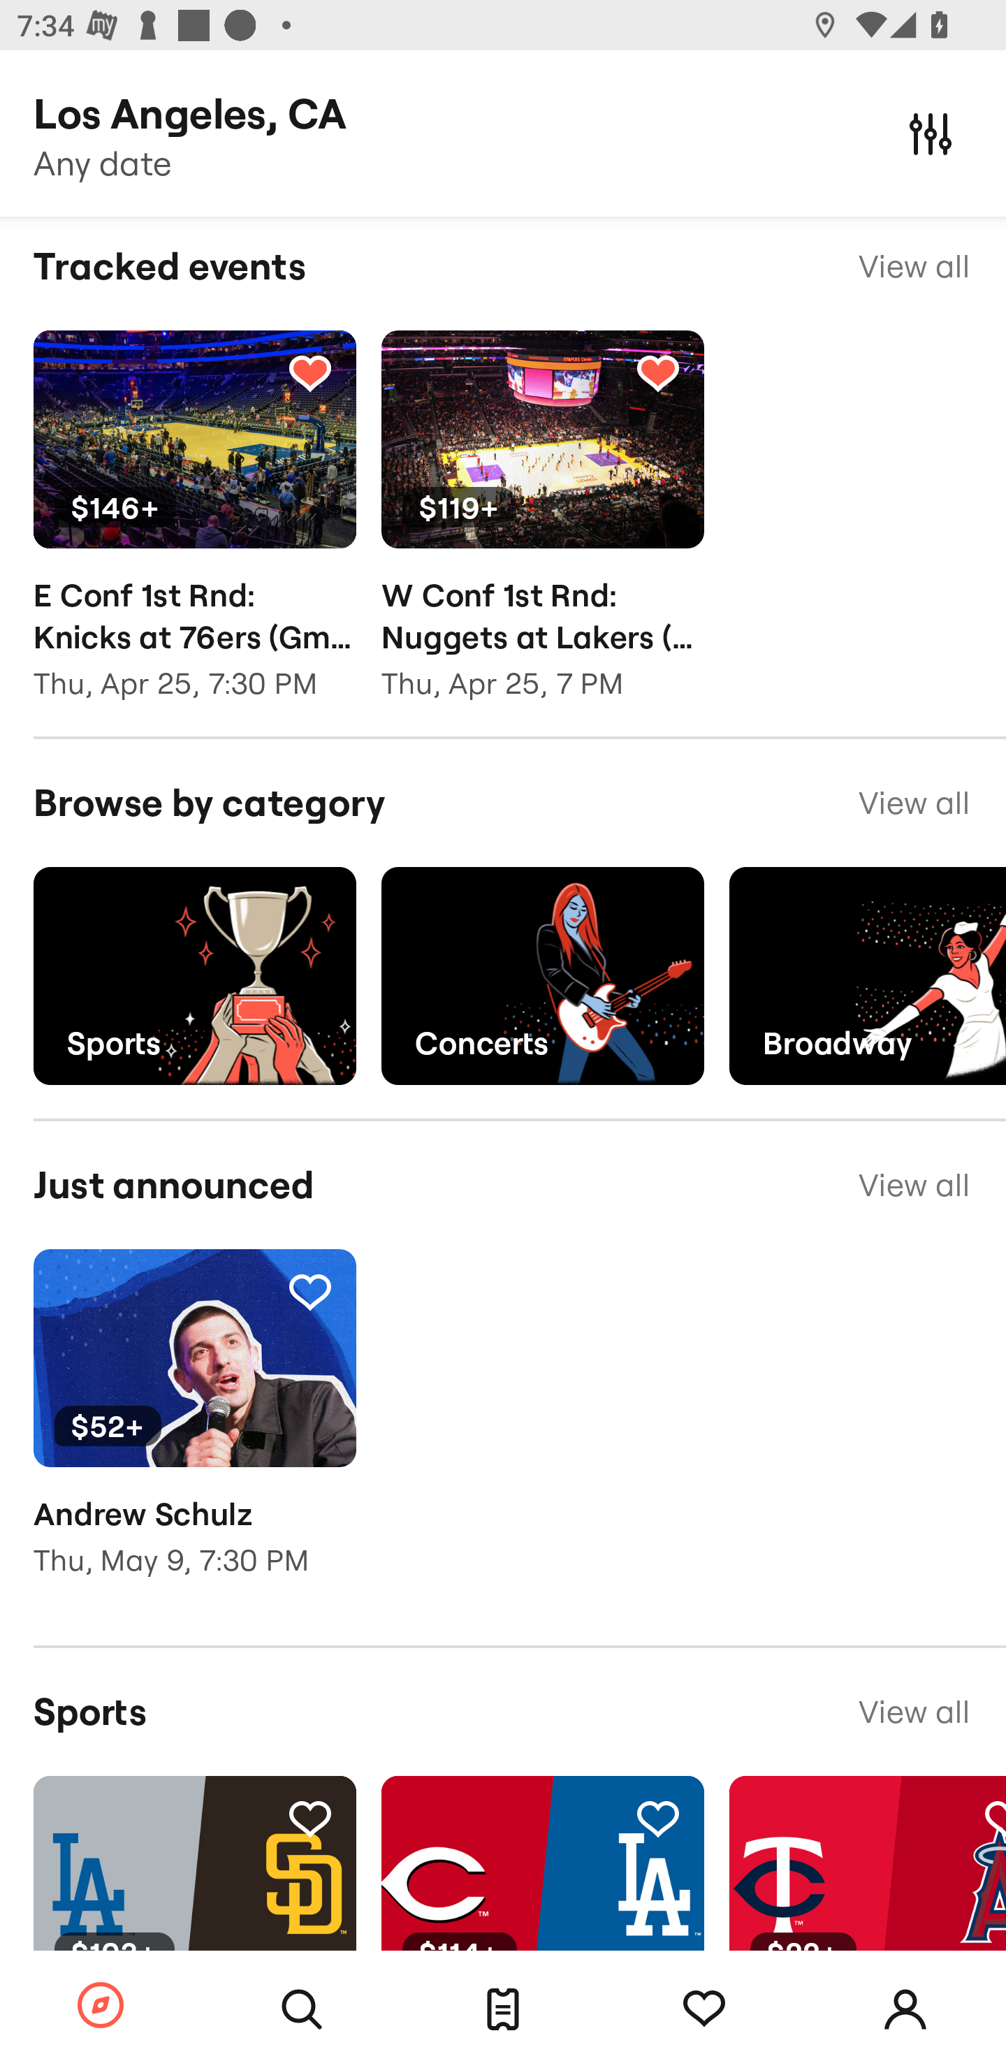  Describe the element at coordinates (868, 976) in the screenshot. I see `Broadway` at that location.